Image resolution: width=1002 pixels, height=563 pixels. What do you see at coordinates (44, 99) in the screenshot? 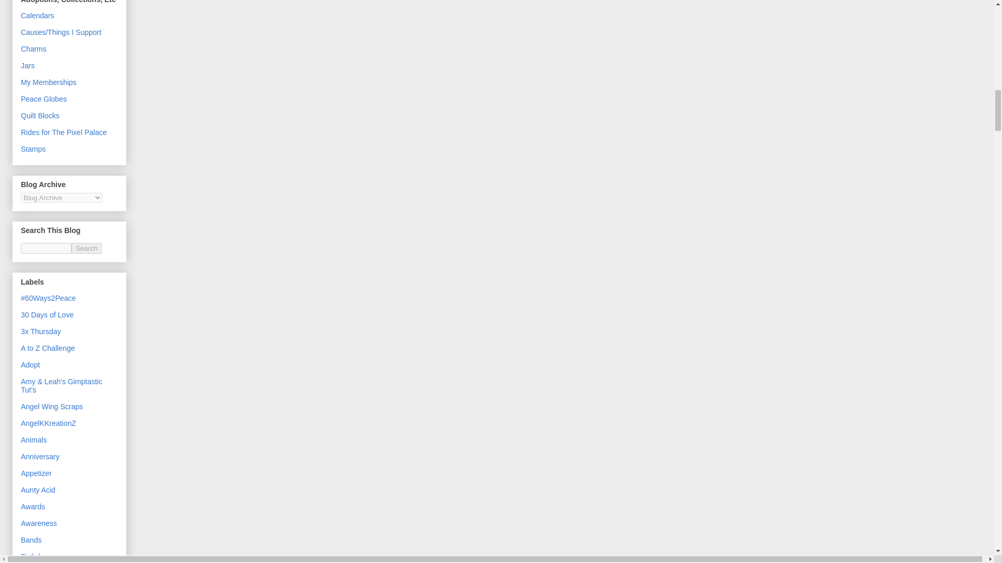
I see `Peace Globes` at bounding box center [44, 99].